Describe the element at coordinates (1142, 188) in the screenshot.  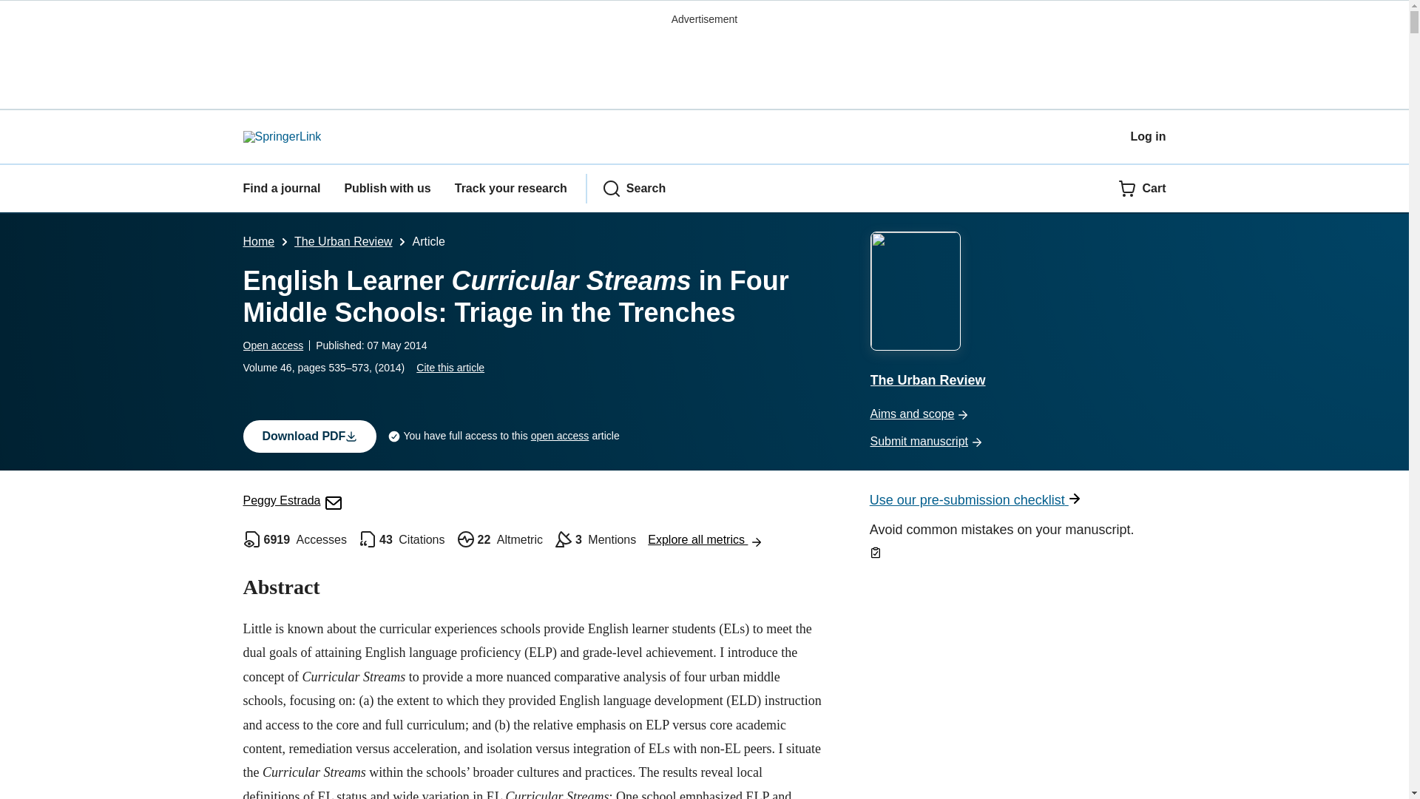
I see `Cart` at that location.